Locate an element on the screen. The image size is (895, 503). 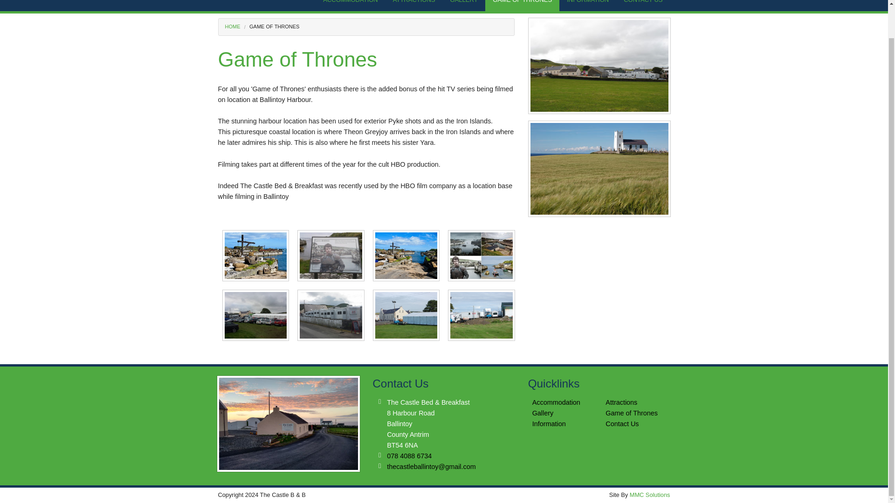
ATTRACTIONS is located at coordinates (414, 6).